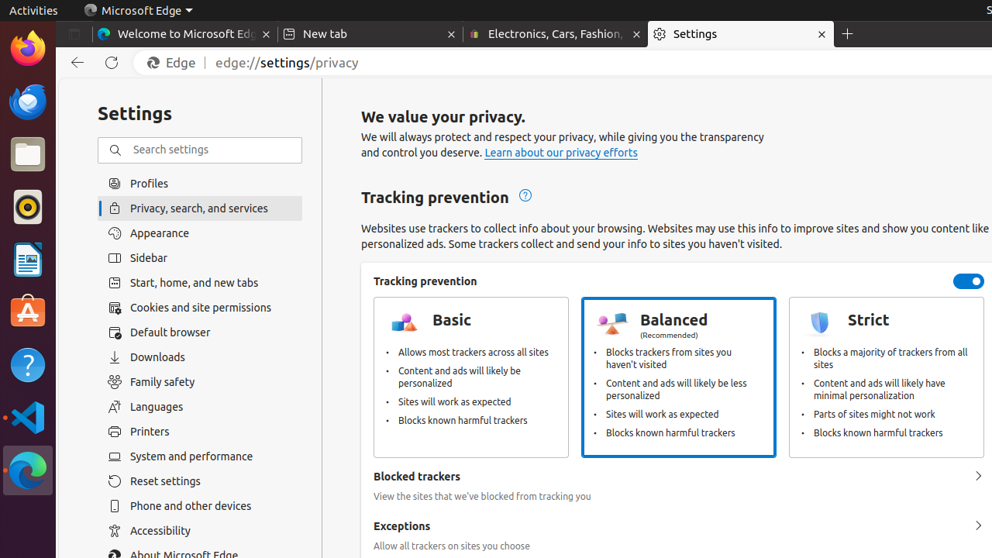 The height and width of the screenshot is (558, 992). I want to click on Start, home, and new tabs, so click(200, 283).